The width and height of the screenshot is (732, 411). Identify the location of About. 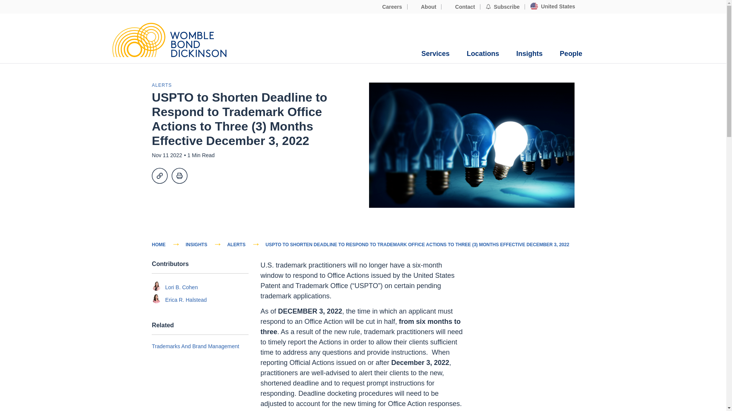
(425, 7).